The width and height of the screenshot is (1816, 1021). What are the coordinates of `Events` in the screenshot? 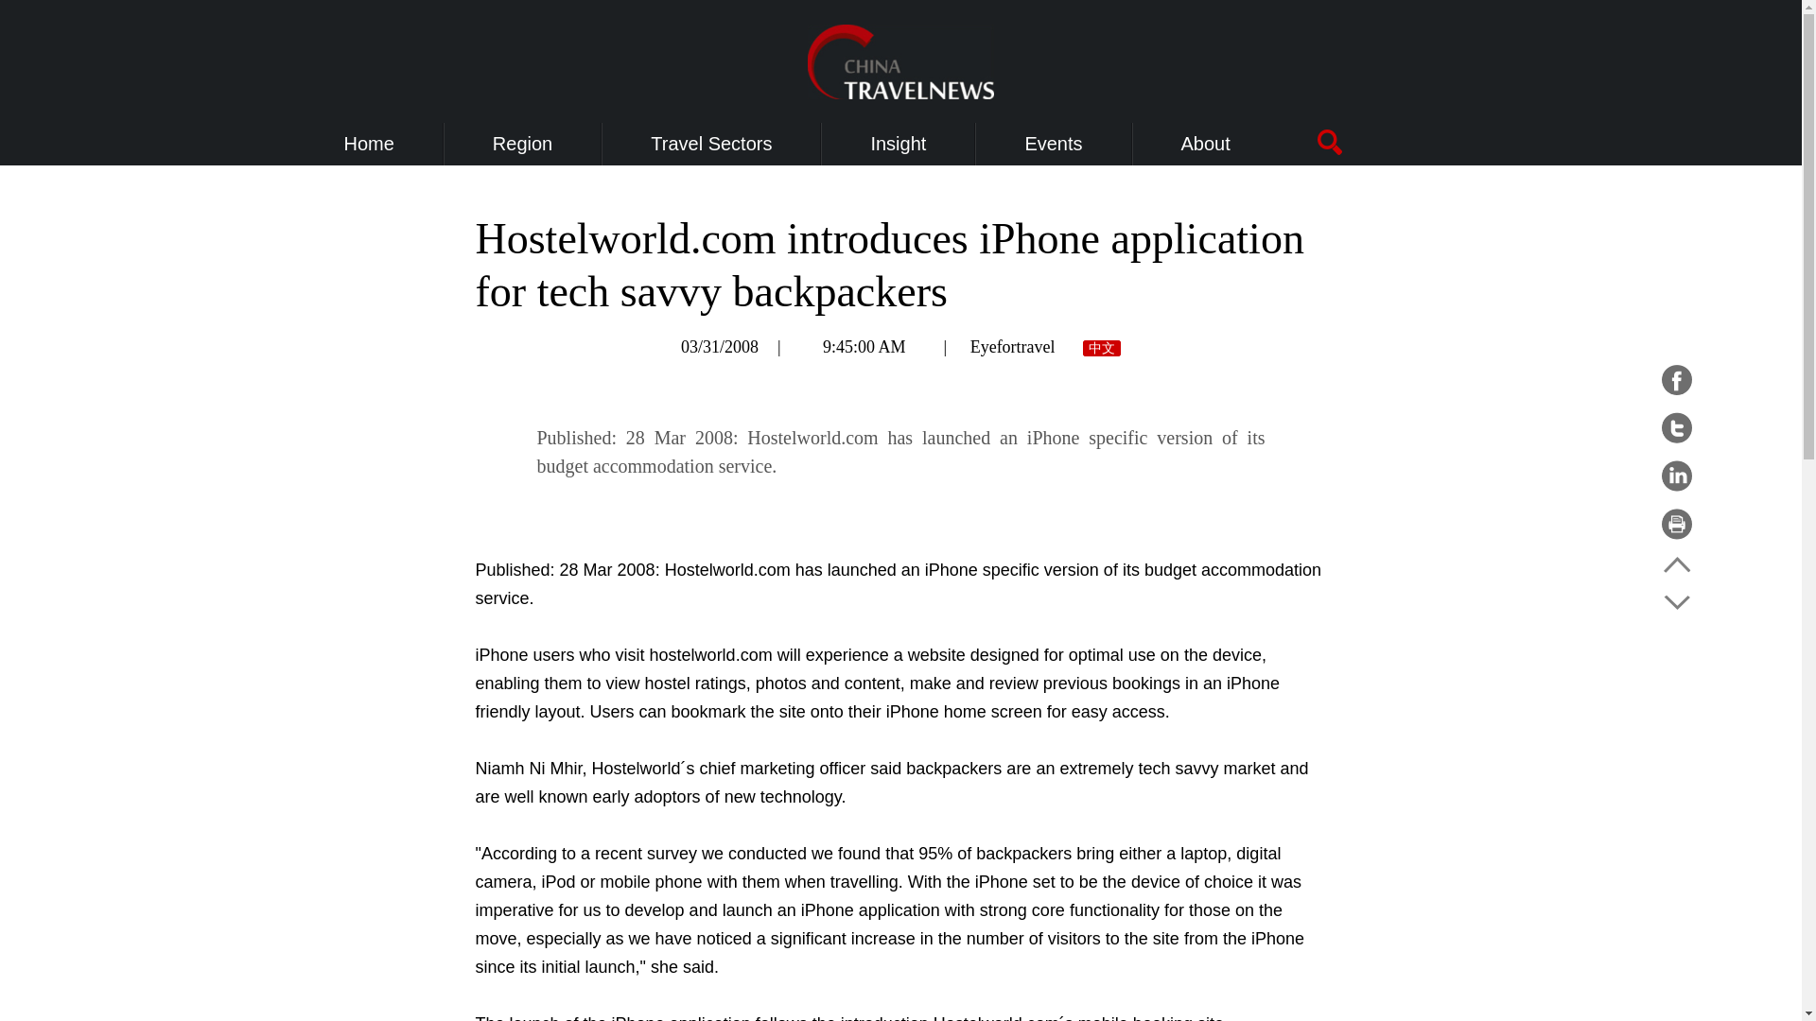 It's located at (1053, 144).